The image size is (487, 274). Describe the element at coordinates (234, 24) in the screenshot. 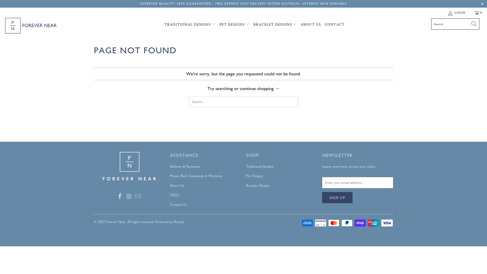

I see `PET DESIGNS` at that location.